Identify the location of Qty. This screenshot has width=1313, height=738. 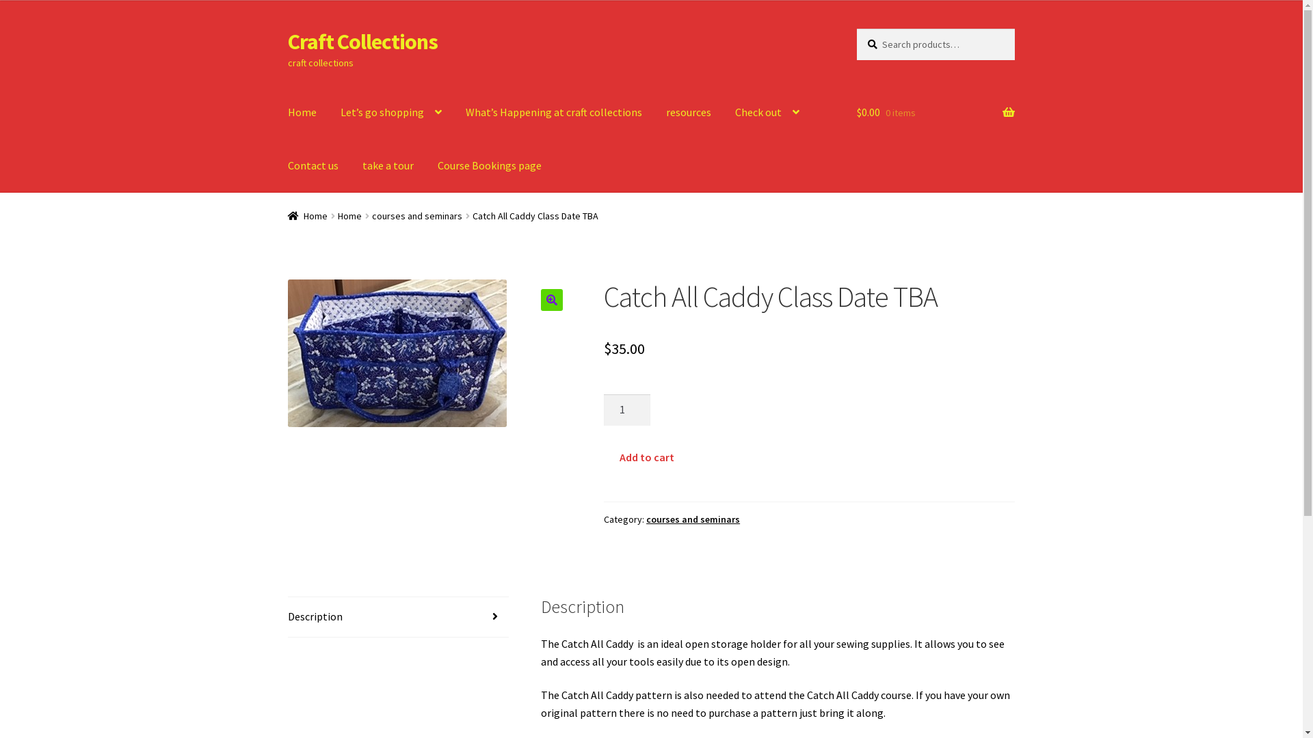
(627, 410).